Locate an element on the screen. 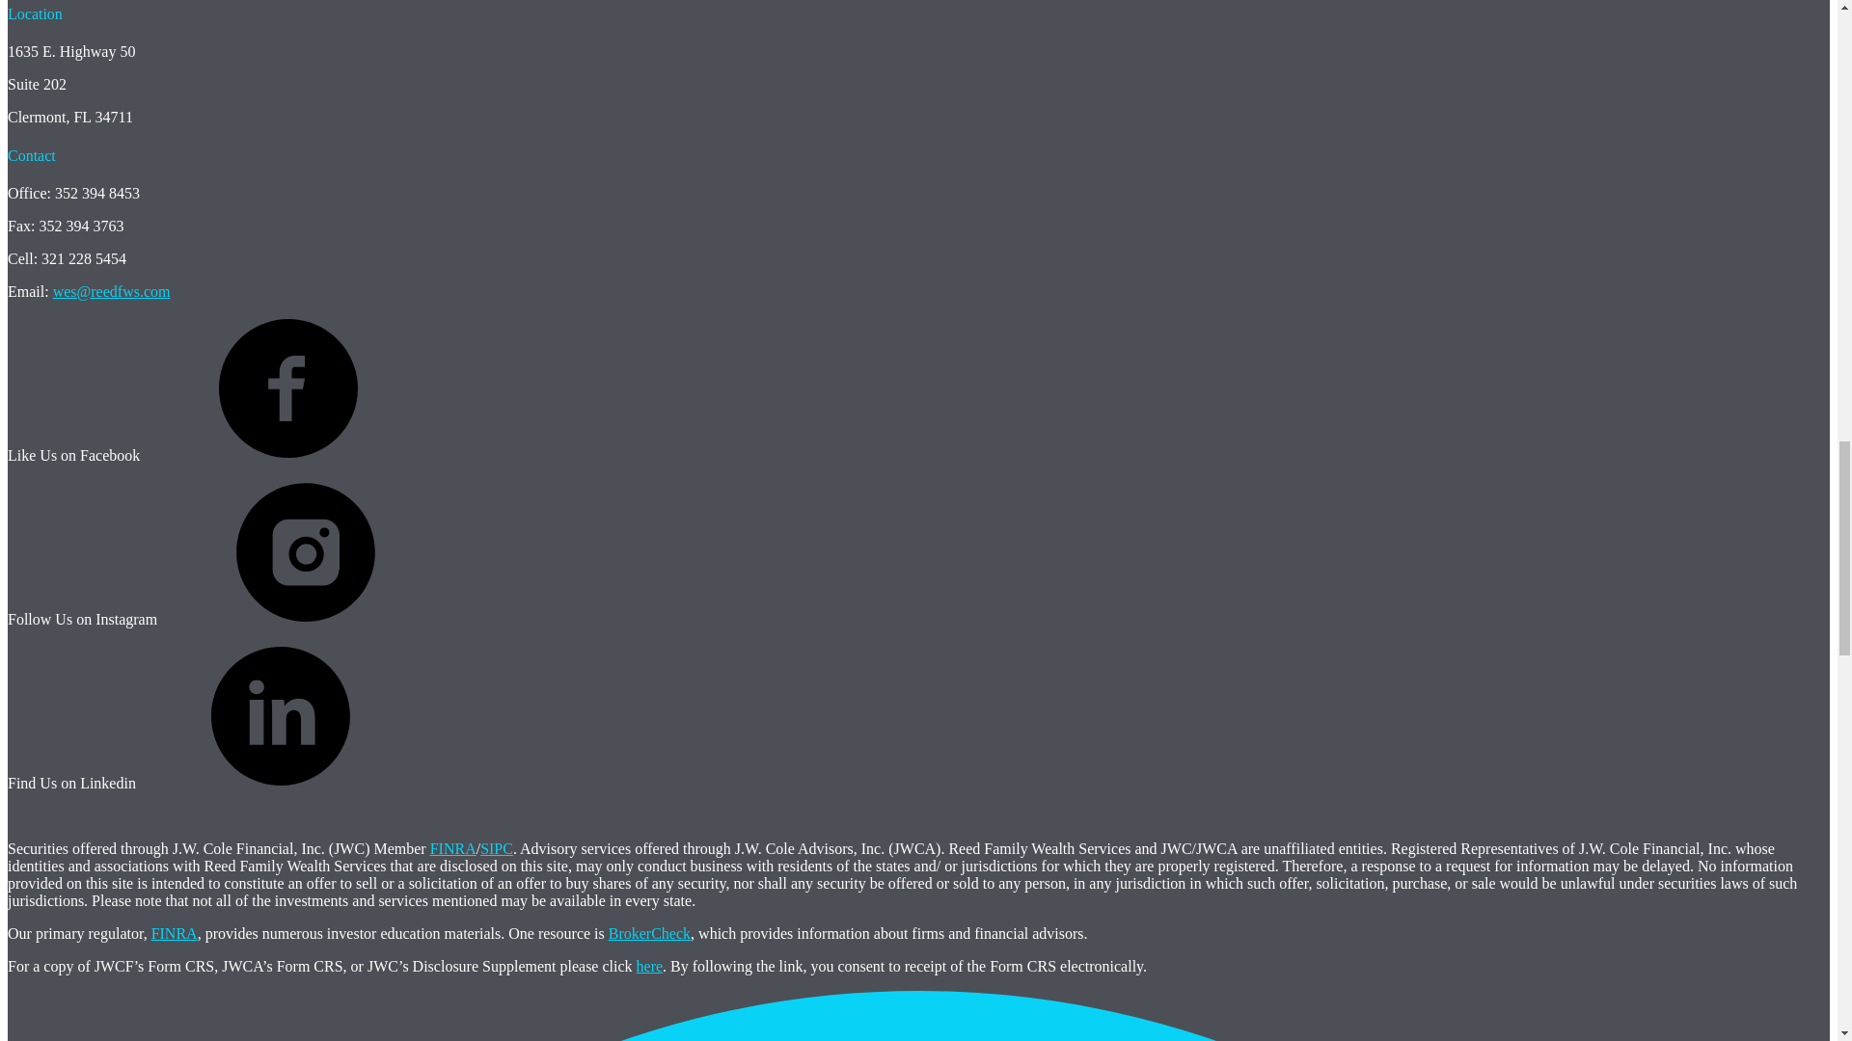  BrokerCheck is located at coordinates (650, 933).